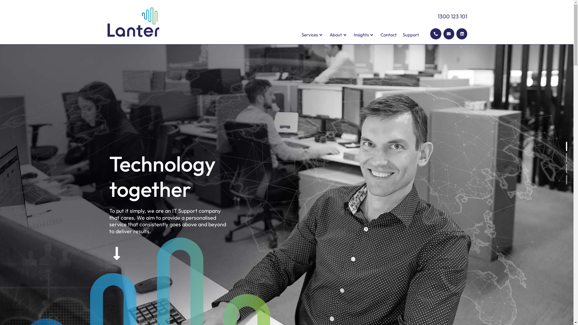 This screenshot has height=325, width=578. I want to click on Envelope, so click(449, 34).